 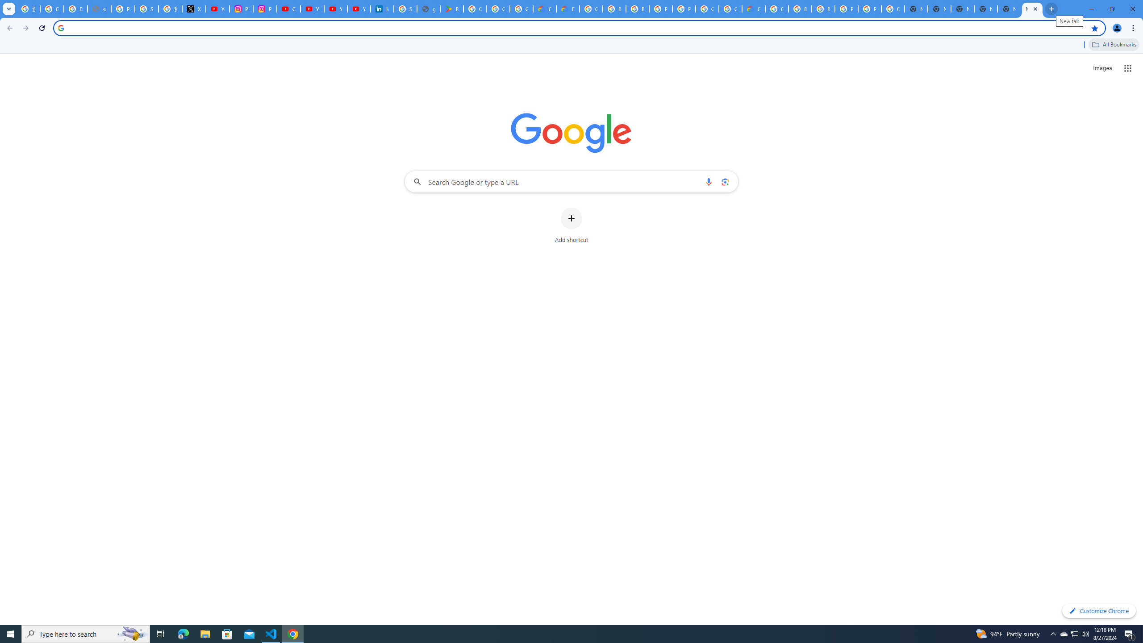 I want to click on Google Workspace - Specific Terms, so click(x=521, y=9).